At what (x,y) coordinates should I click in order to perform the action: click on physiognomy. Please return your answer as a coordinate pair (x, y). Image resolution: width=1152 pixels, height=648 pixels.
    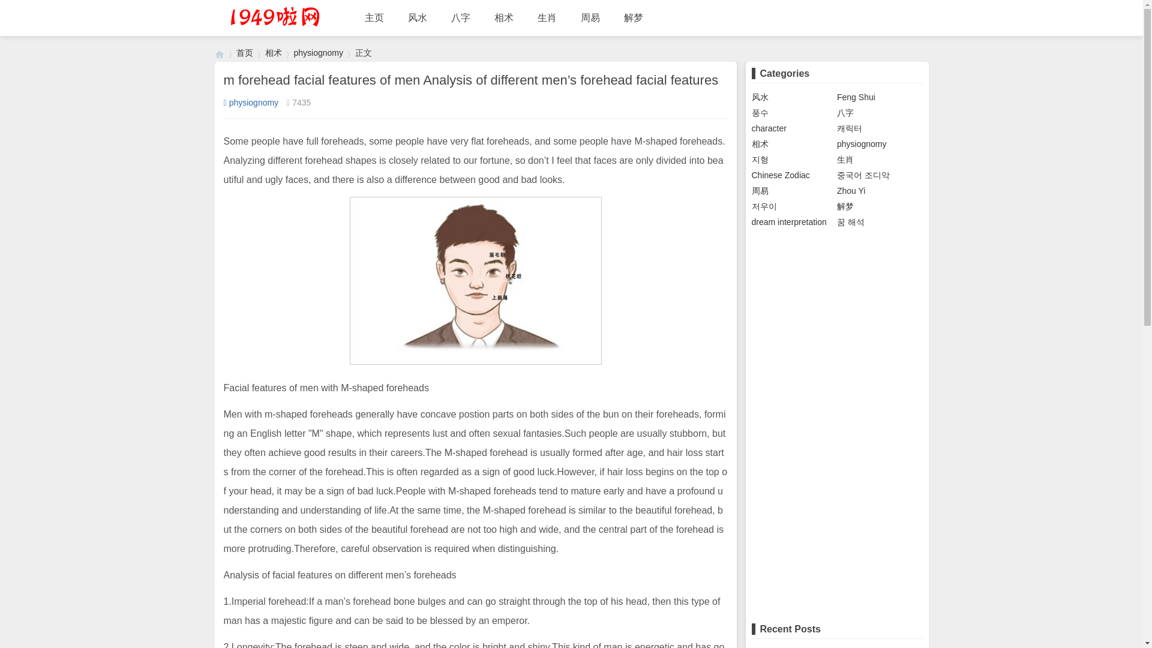
    Looking at the image, I should click on (251, 103).